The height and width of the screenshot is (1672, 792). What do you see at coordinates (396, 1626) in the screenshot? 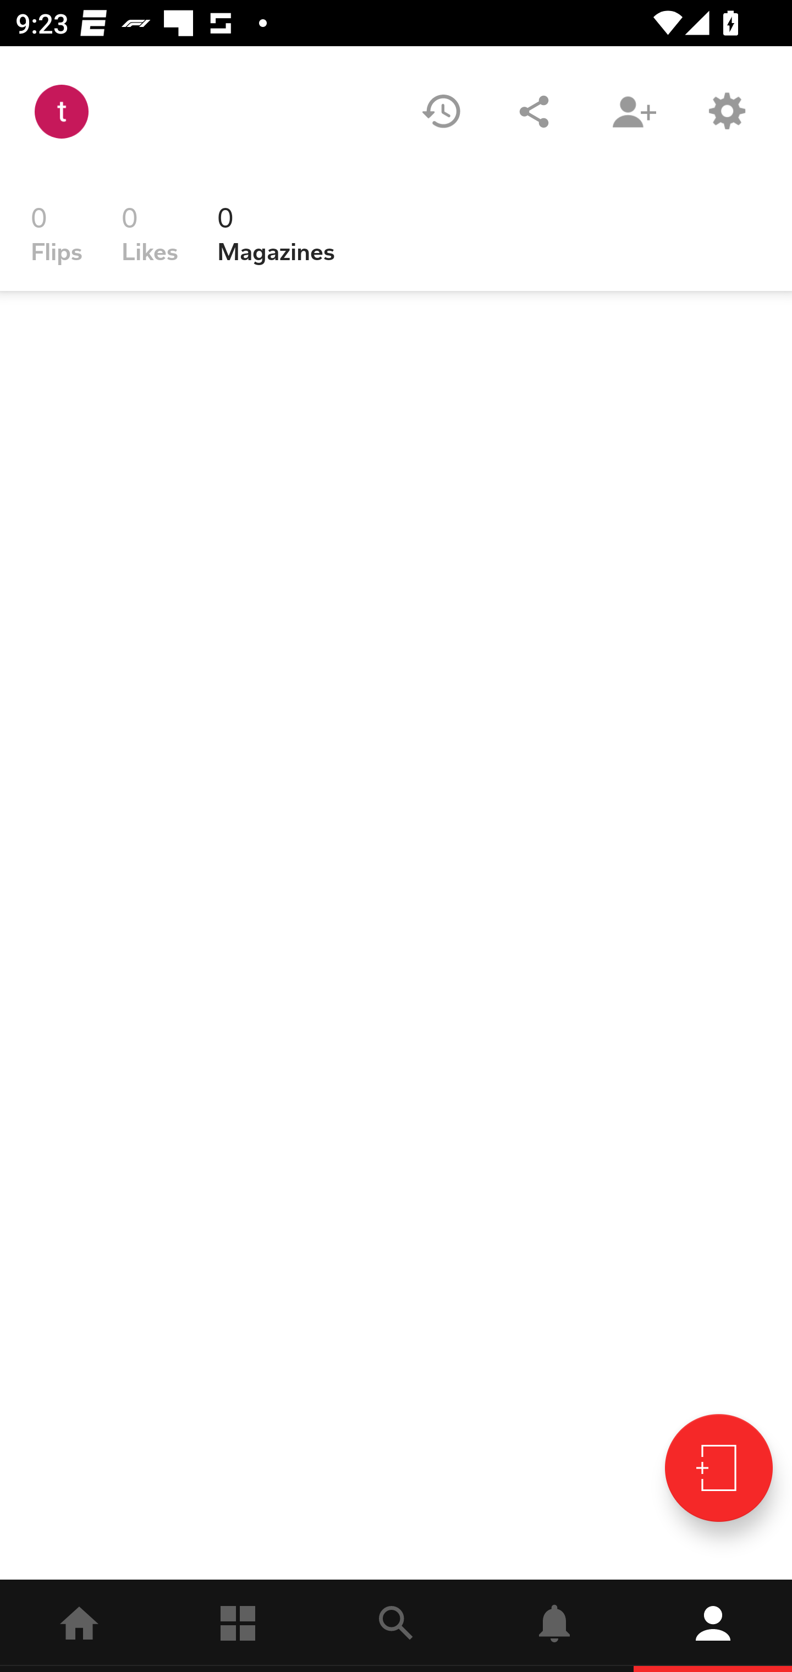
I see `explore` at bounding box center [396, 1626].